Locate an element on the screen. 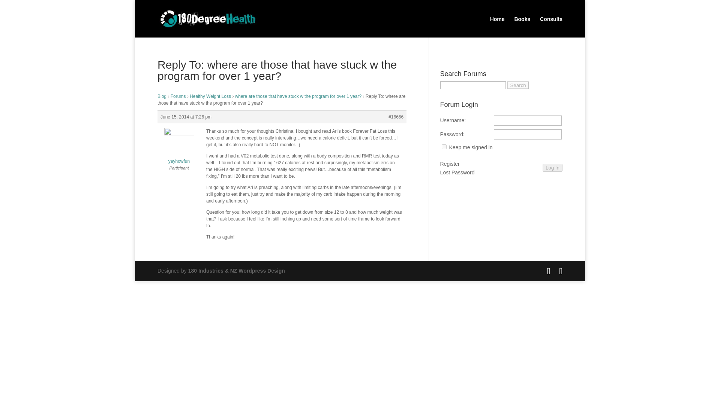  Log In is located at coordinates (552, 168).